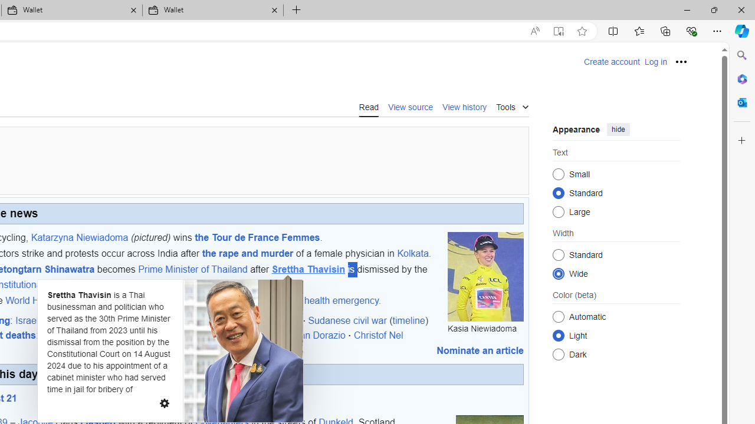 The width and height of the screenshot is (755, 424). Describe the element at coordinates (480, 350) in the screenshot. I see `Nominate an article` at that location.